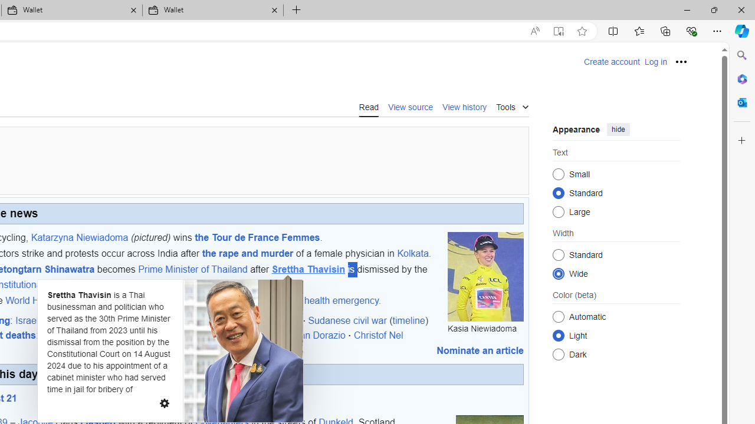 The width and height of the screenshot is (755, 424). Describe the element at coordinates (480, 350) in the screenshot. I see `Nominate an article` at that location.